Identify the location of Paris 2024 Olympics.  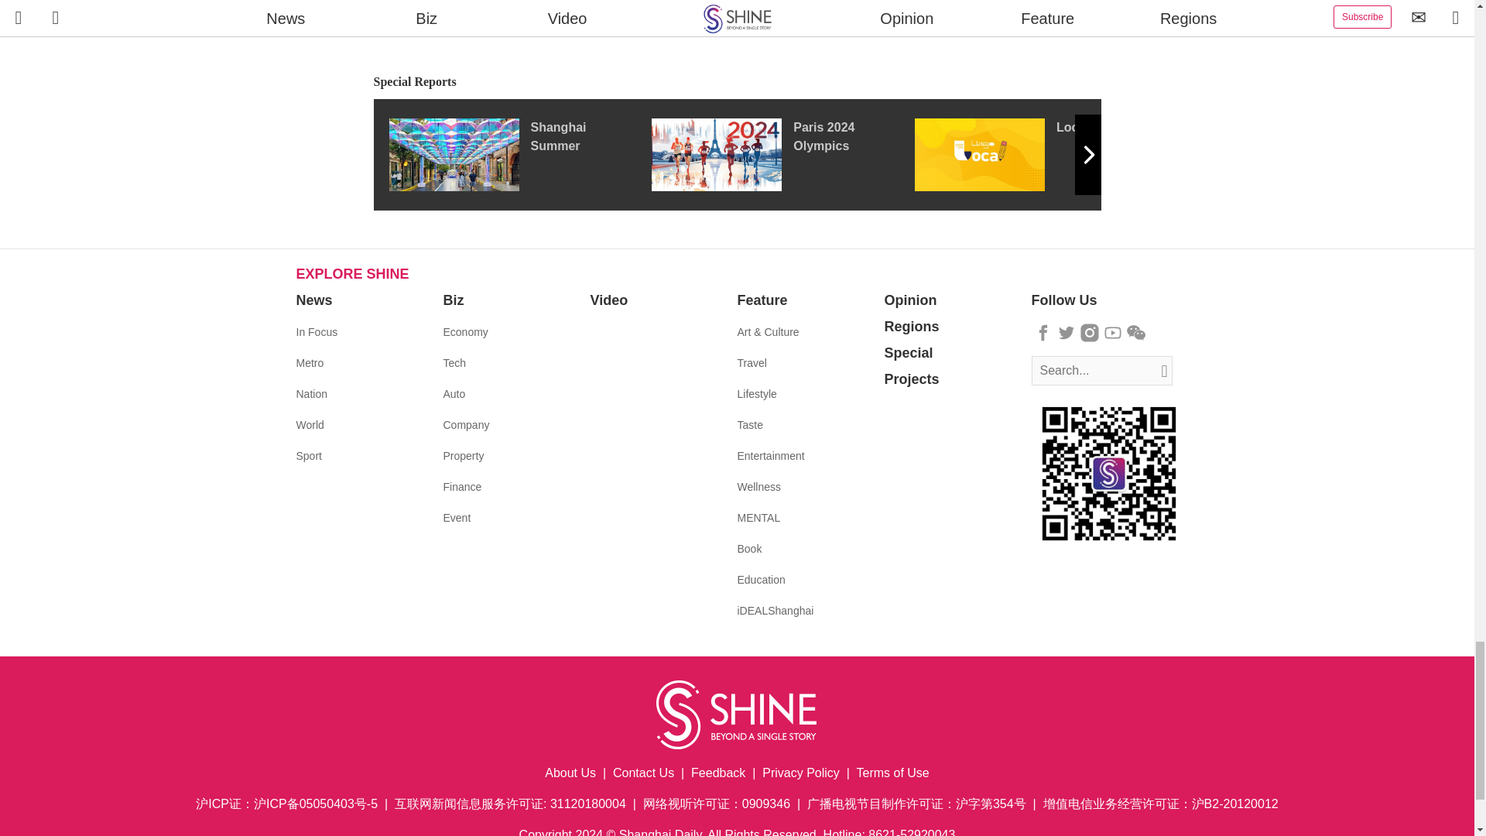
(782, 155).